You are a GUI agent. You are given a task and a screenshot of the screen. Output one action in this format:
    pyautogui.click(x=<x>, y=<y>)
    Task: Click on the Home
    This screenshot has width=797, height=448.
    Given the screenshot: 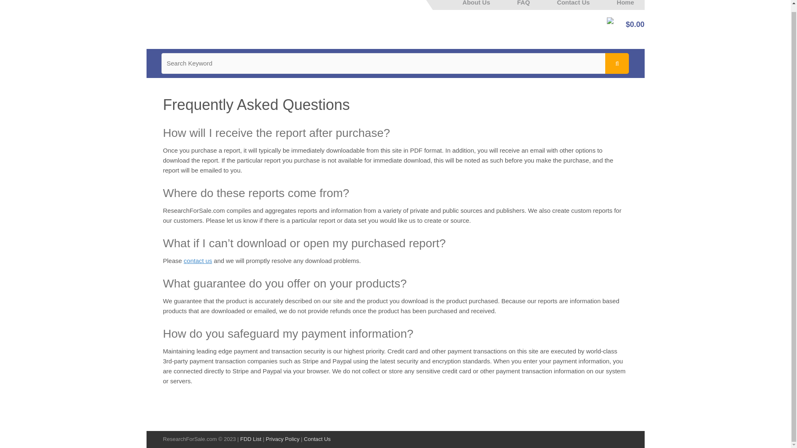 What is the action you would take?
    pyautogui.click(x=626, y=3)
    